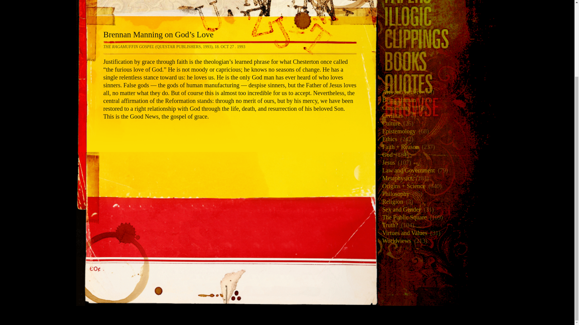  Describe the element at coordinates (385, 154) in the screenshot. I see `God` at that location.